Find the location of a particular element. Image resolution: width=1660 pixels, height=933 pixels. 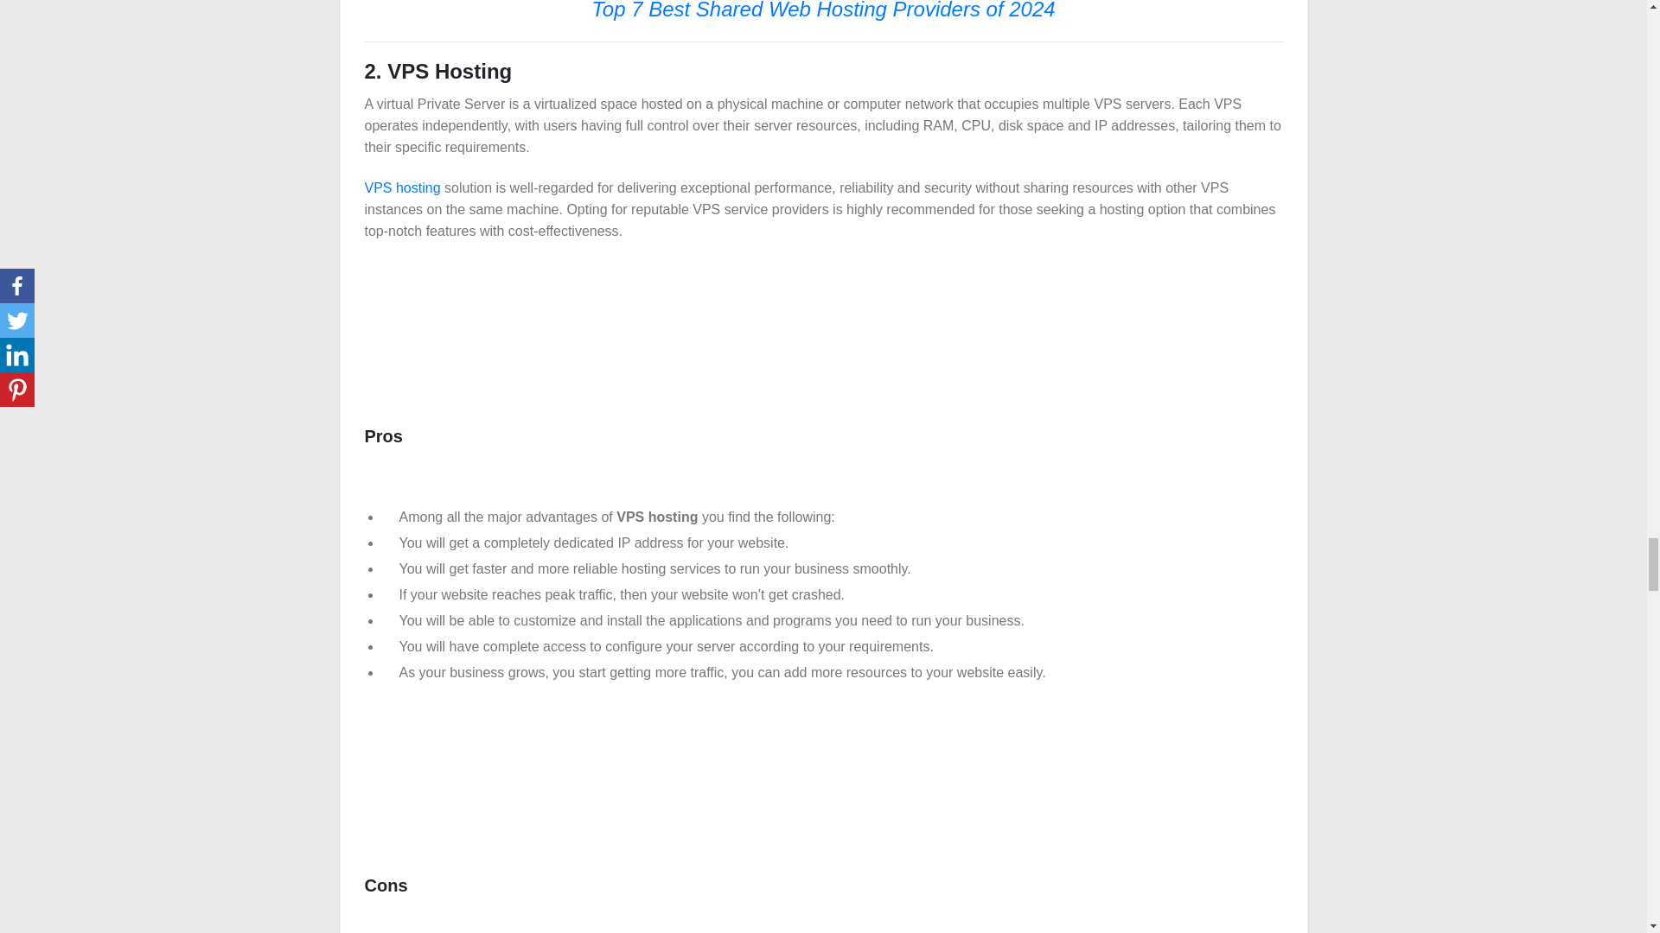

Top 7 Best Shared Web Hosting Providers of 2024 is located at coordinates (822, 11).